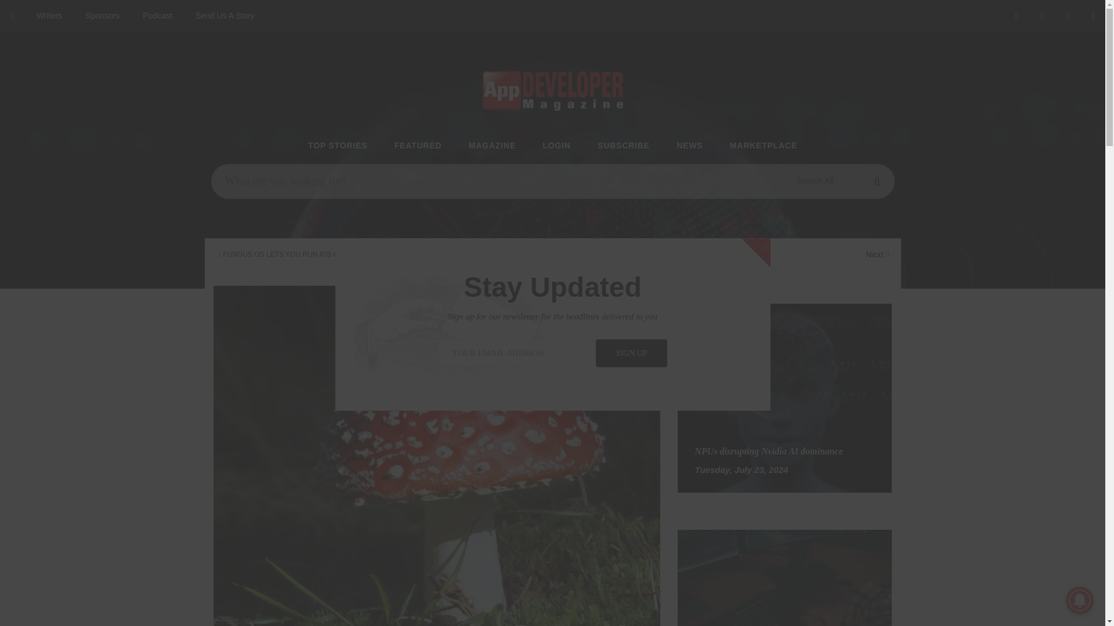 The height and width of the screenshot is (626, 1114). Describe the element at coordinates (492, 146) in the screenshot. I see `MAGAZINE` at that location.